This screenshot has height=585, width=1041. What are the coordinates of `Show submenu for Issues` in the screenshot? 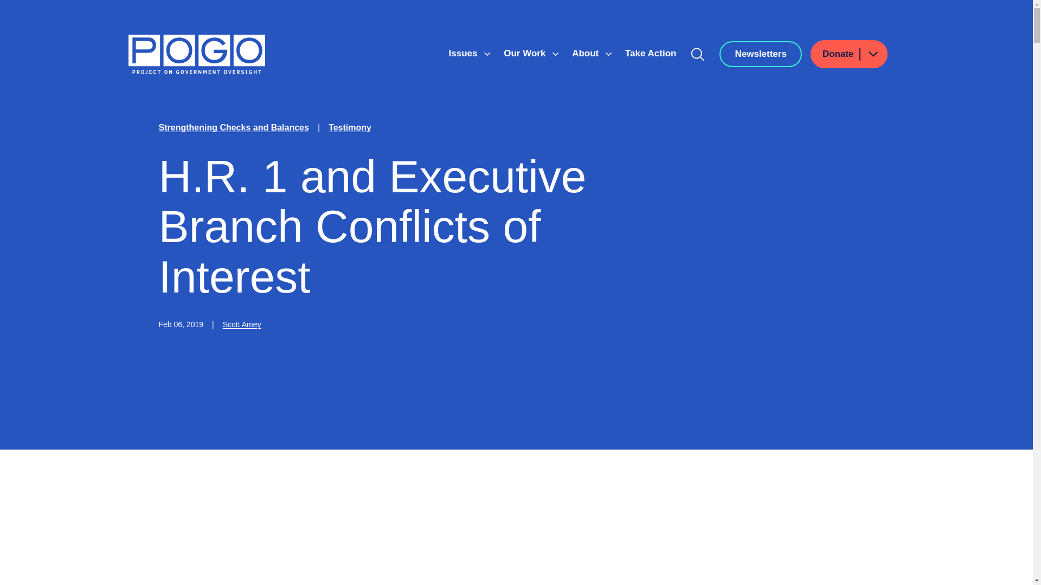 It's located at (487, 54).